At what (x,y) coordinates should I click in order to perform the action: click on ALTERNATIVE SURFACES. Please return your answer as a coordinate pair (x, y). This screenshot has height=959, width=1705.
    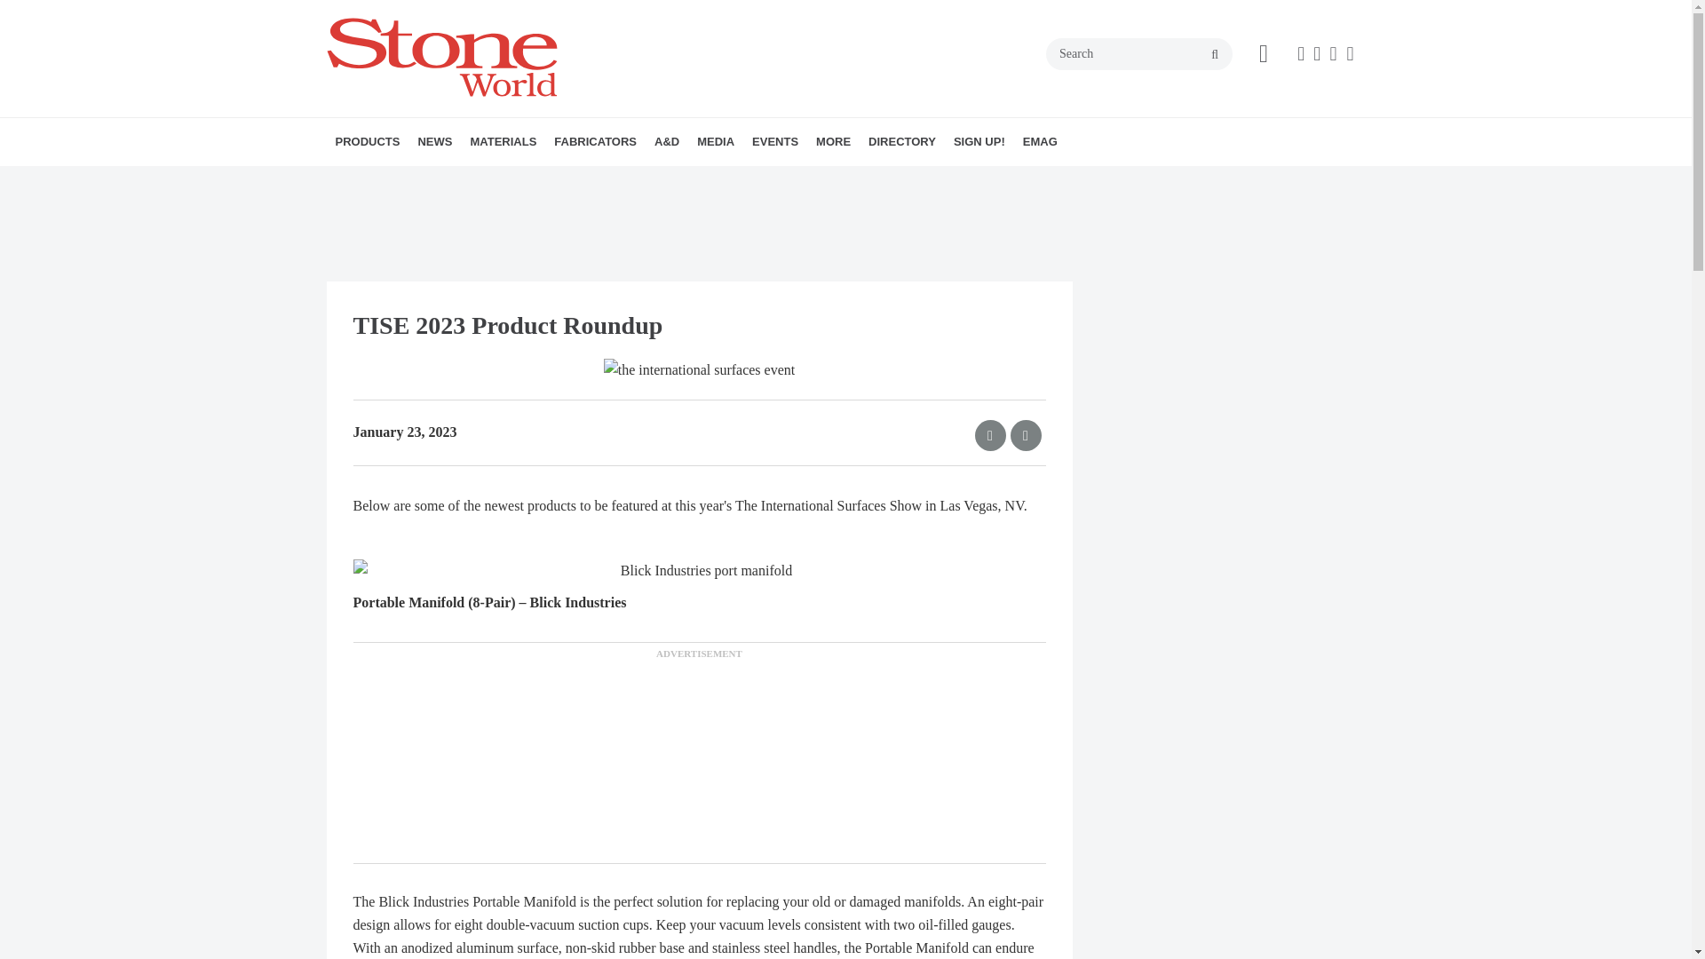
    Looking at the image, I should click on (572, 180).